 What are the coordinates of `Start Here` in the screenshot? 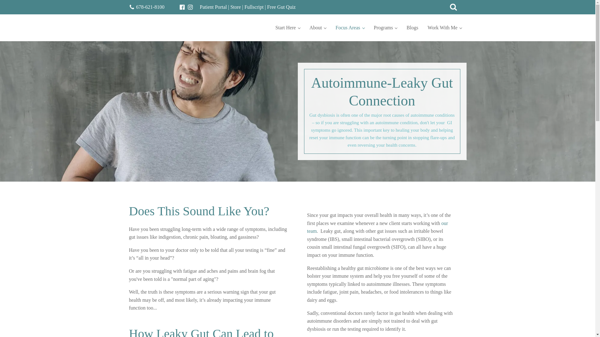 It's located at (287, 27).